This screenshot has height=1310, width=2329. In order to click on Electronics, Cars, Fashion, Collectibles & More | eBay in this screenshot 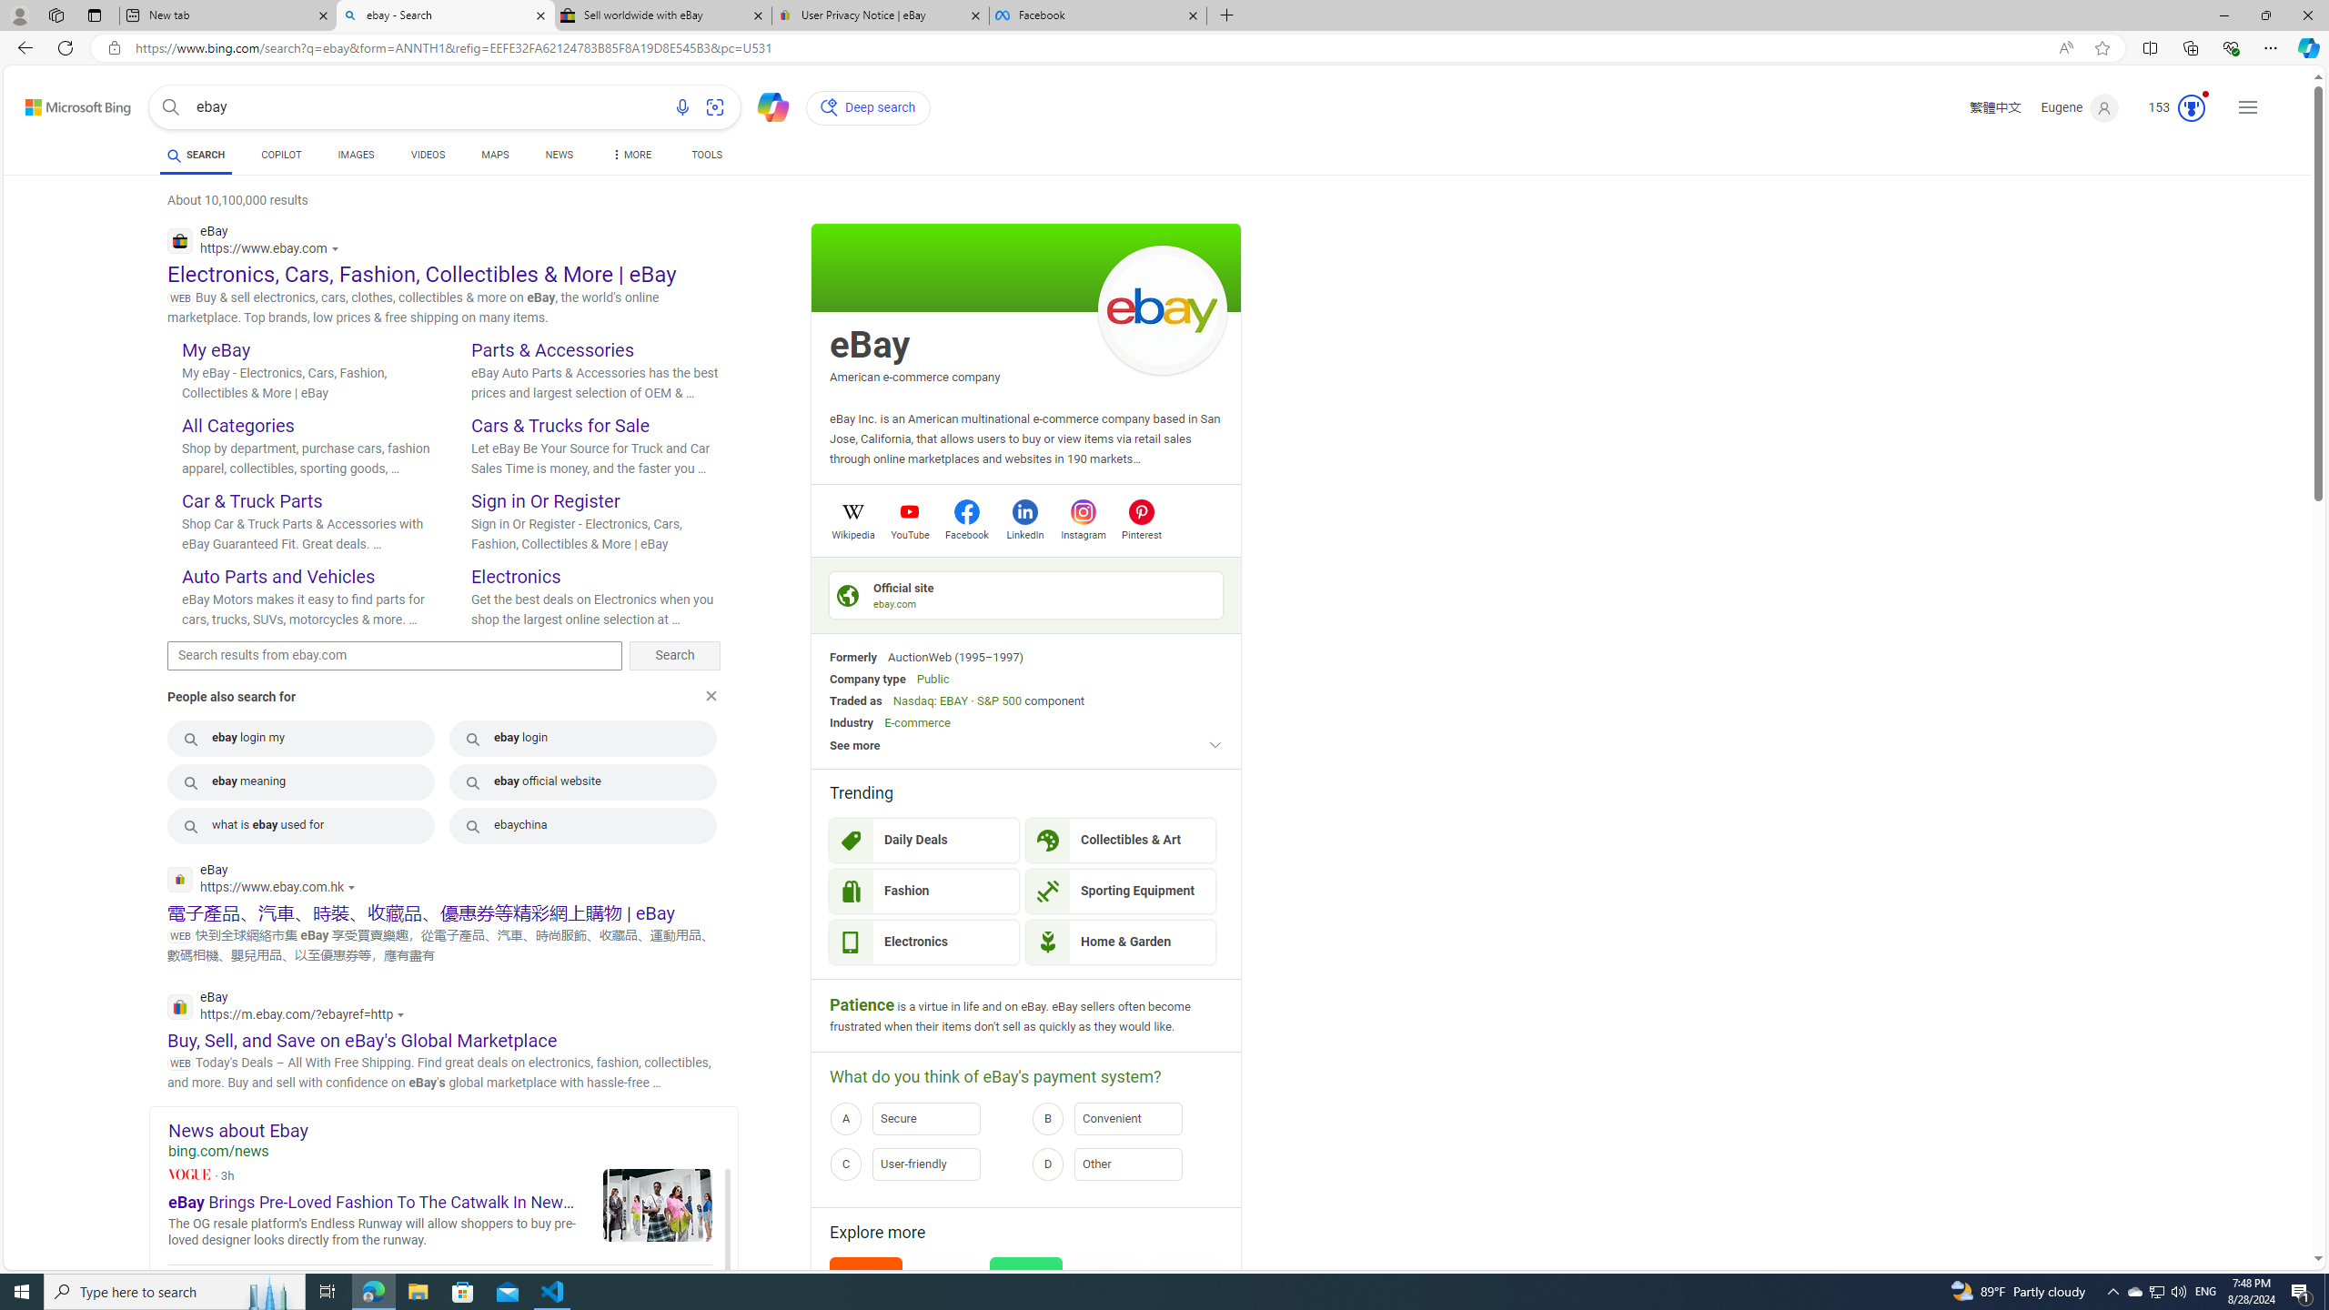, I will do `click(422, 273)`.